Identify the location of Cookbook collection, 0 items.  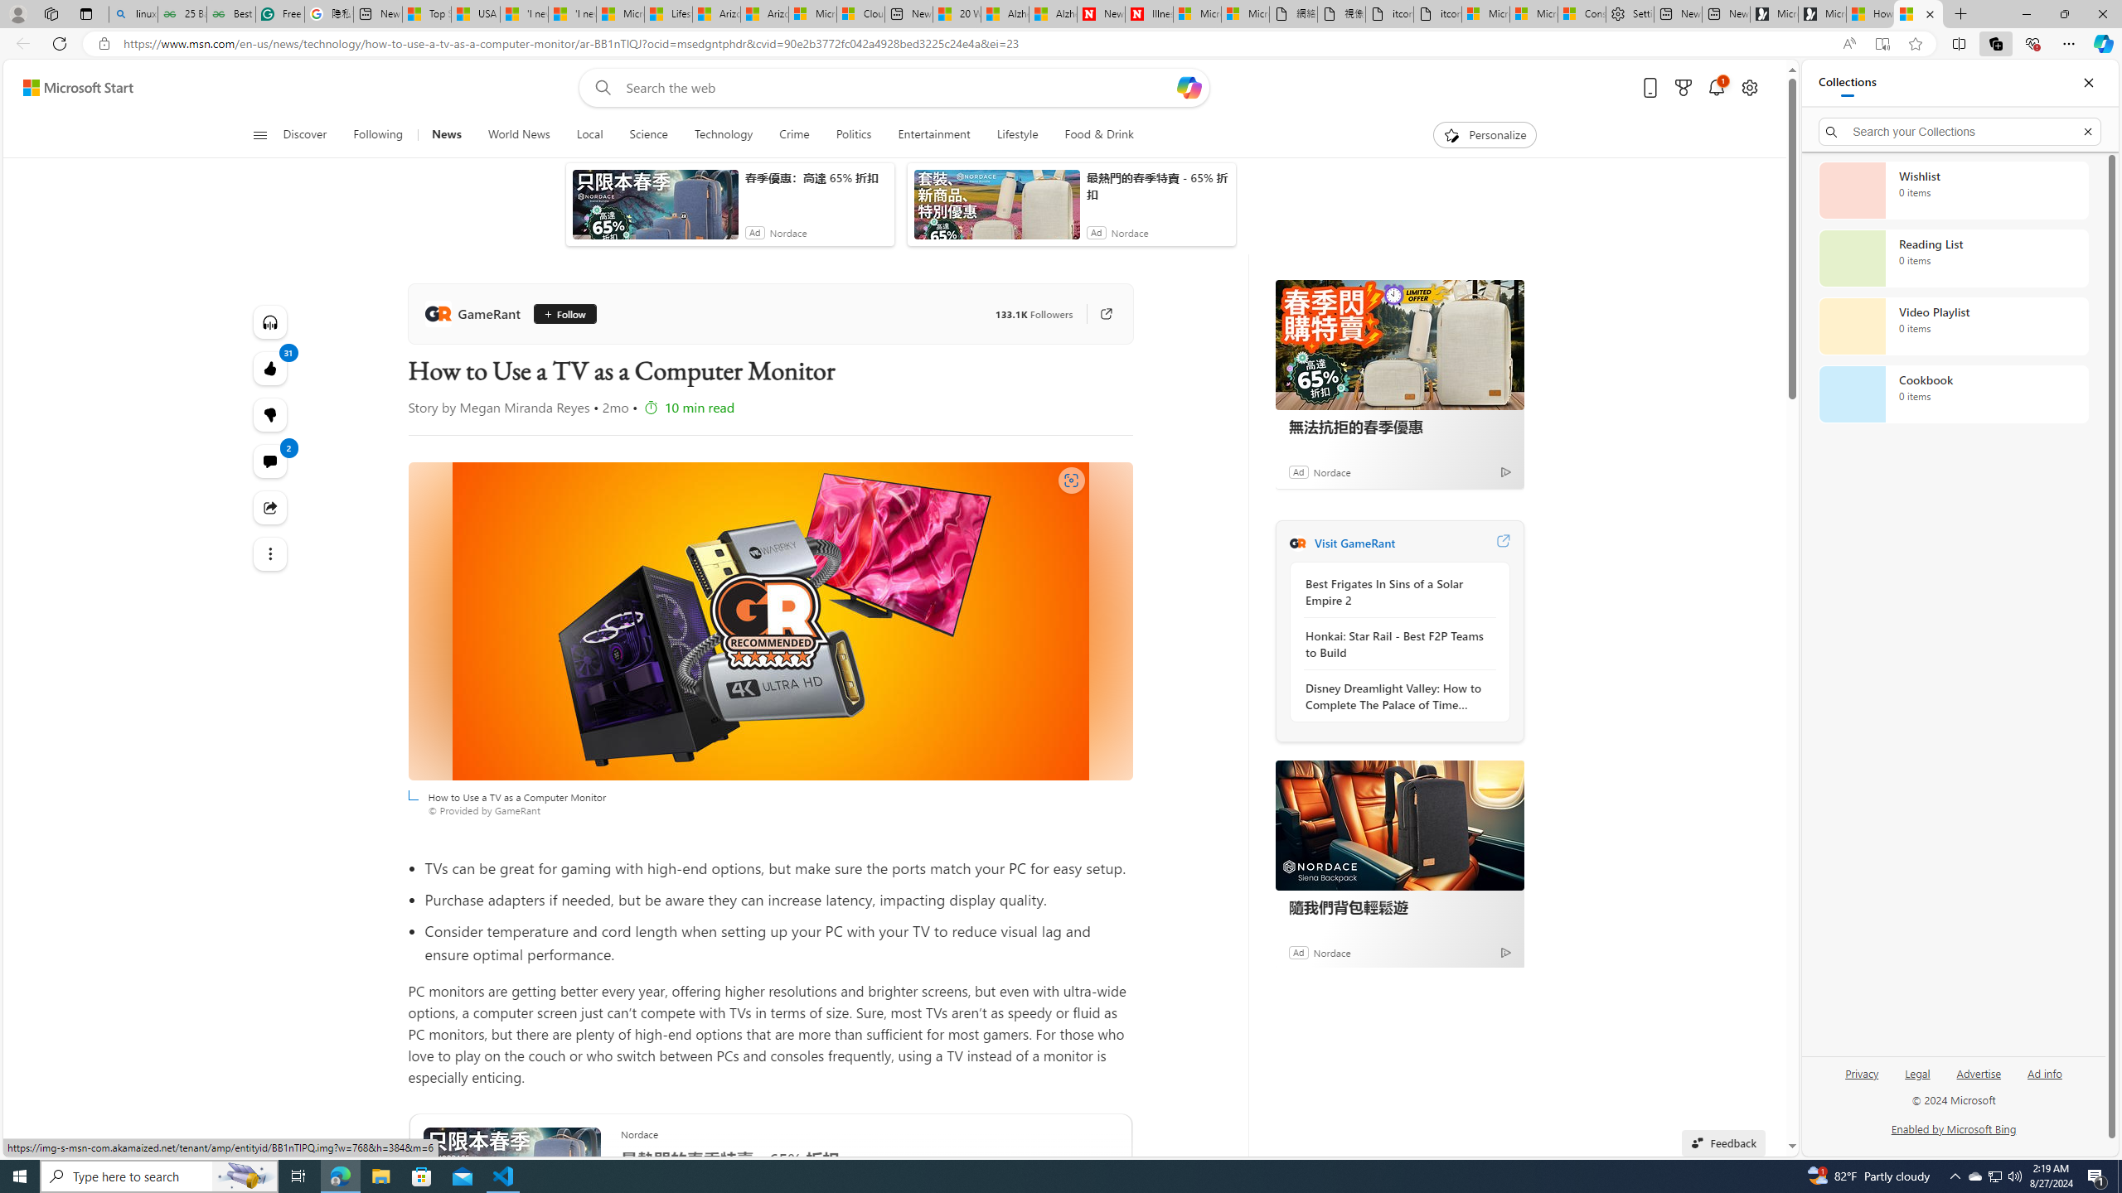
(1953, 394).